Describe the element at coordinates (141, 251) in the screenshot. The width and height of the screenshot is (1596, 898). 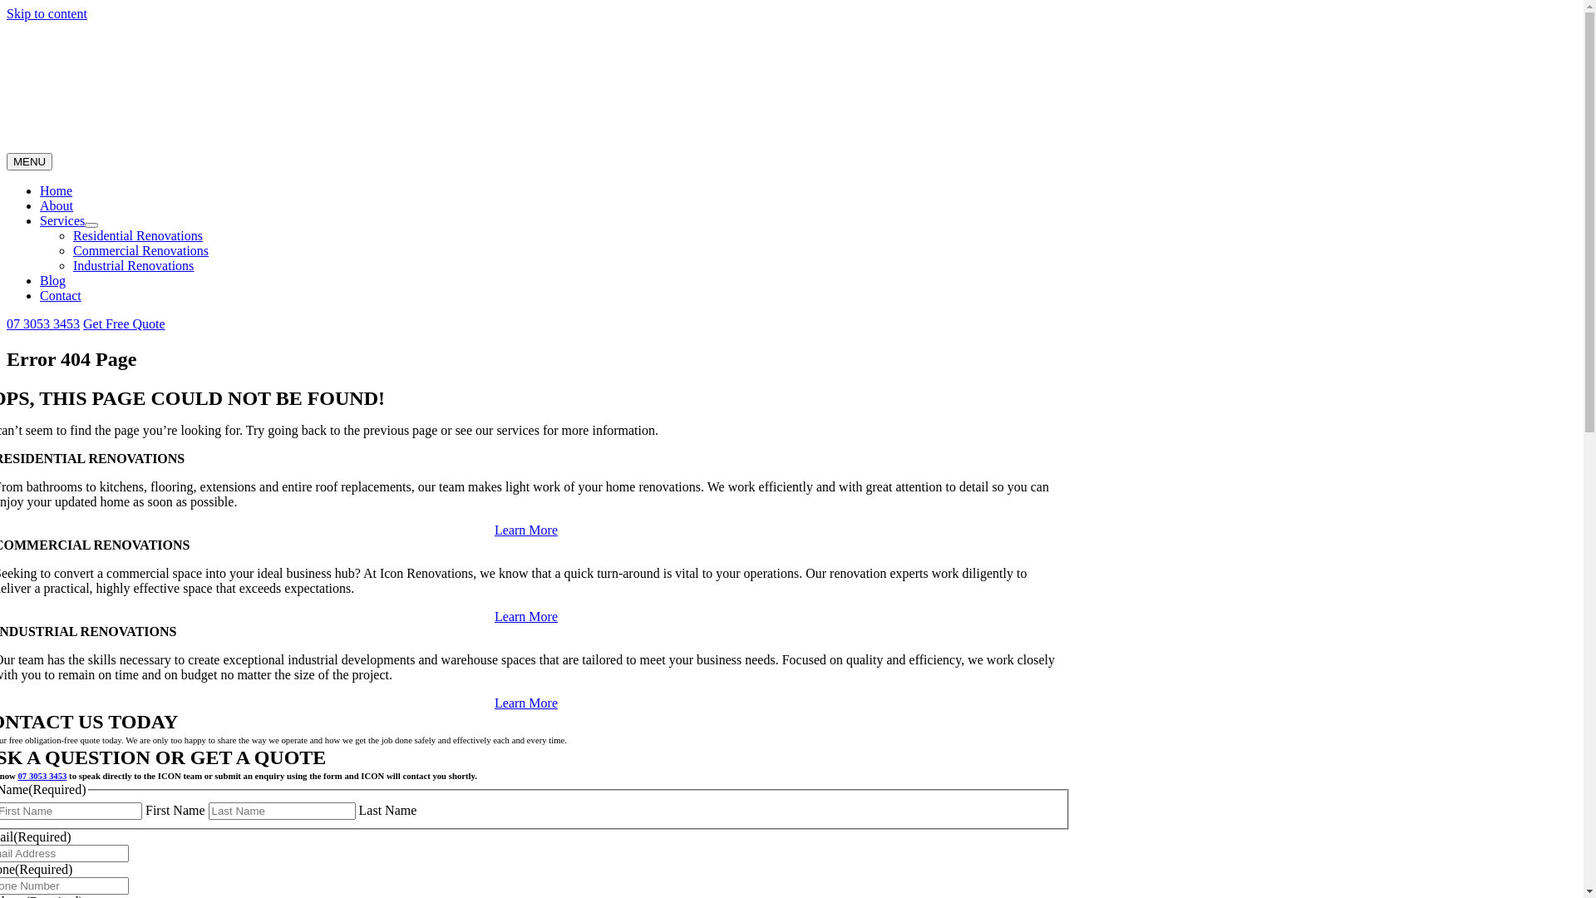
I see `Commercial Renovations` at that location.